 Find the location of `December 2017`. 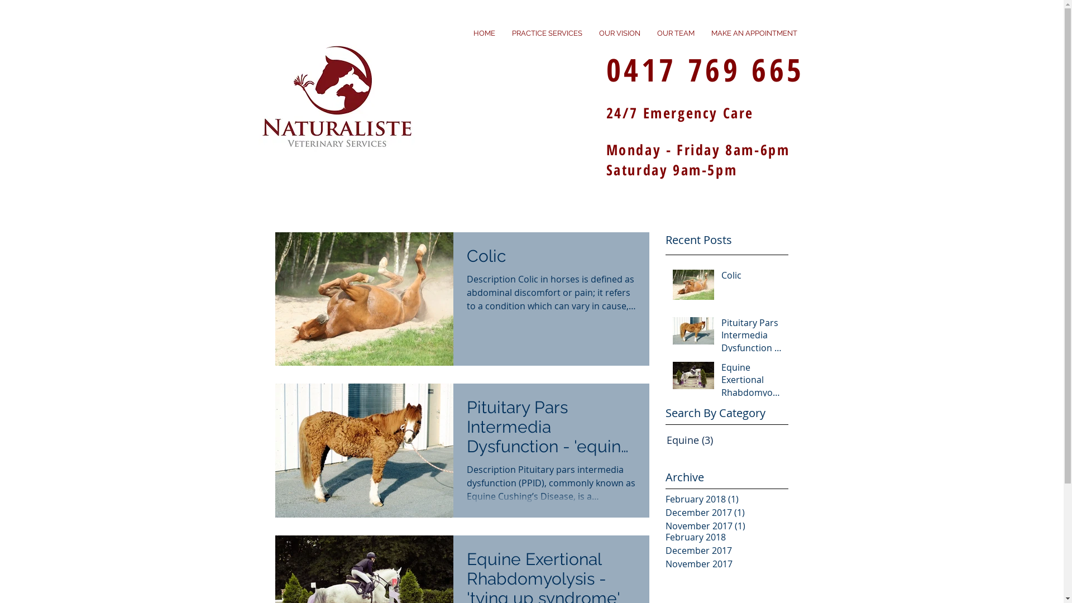

December 2017 is located at coordinates (724, 551).